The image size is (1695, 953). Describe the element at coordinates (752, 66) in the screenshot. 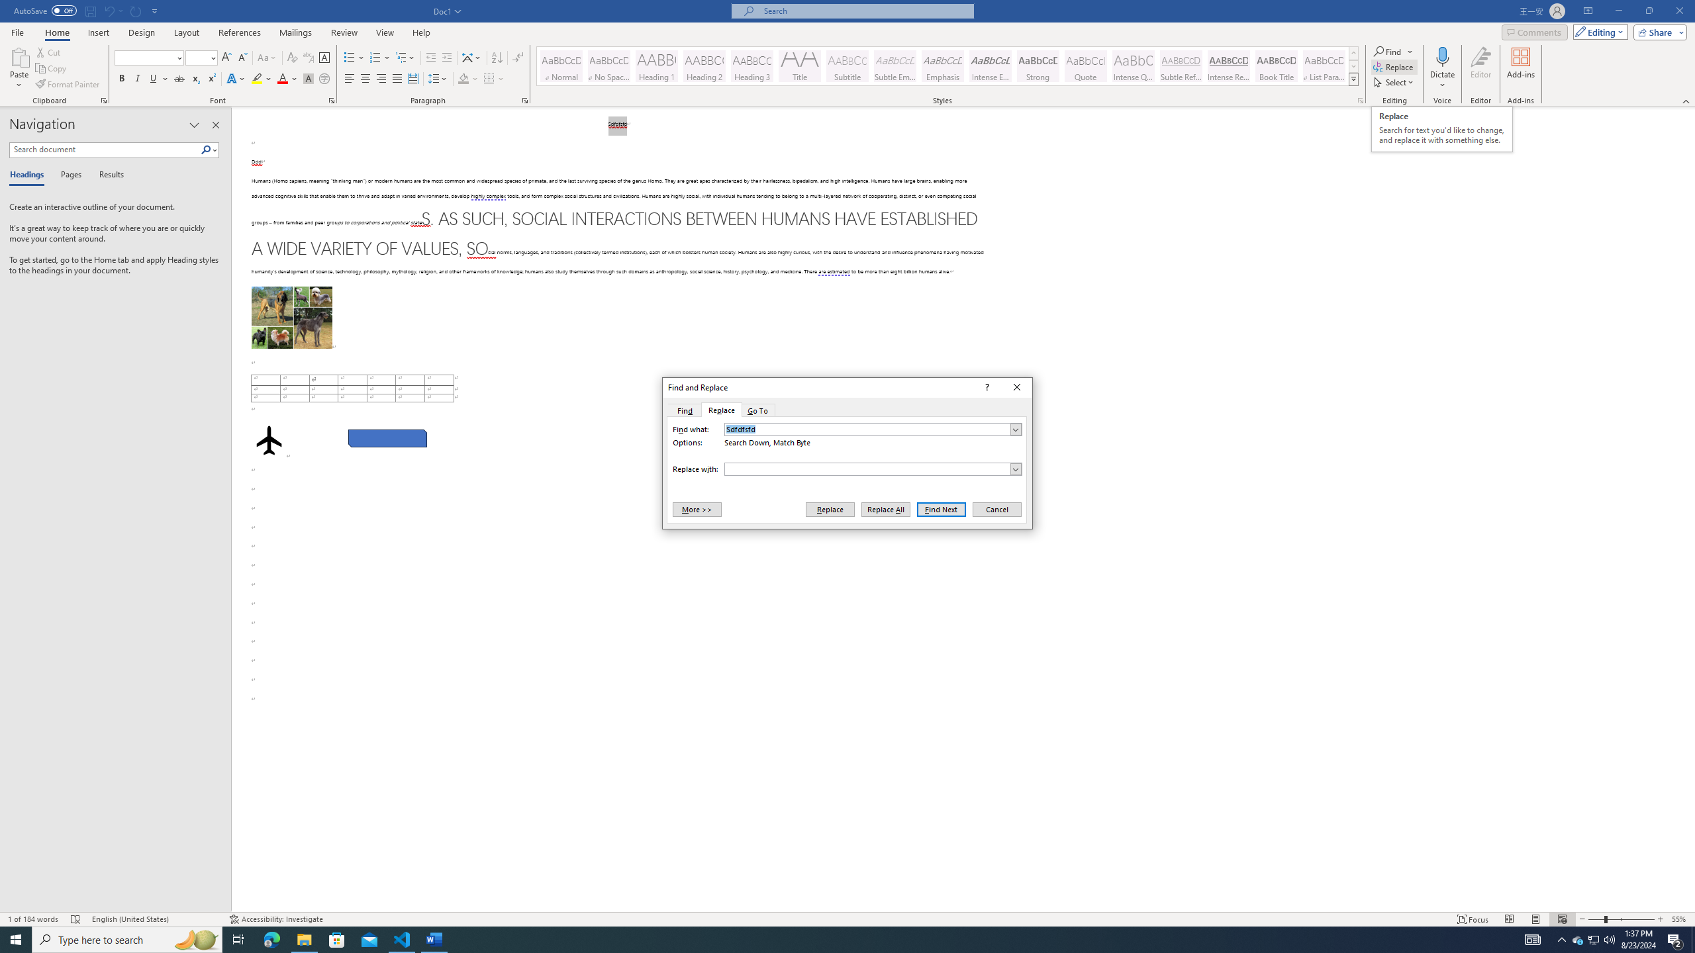

I see `Heading 3` at that location.